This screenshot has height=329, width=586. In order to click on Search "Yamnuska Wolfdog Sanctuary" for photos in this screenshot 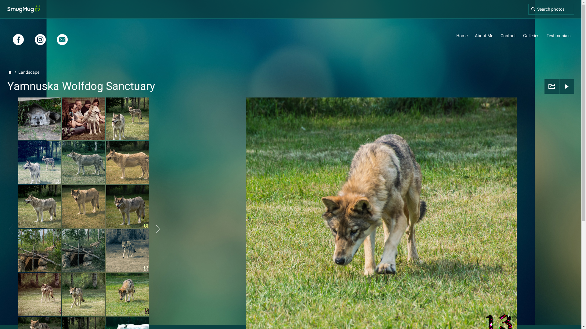, I will do `click(551, 9)`.